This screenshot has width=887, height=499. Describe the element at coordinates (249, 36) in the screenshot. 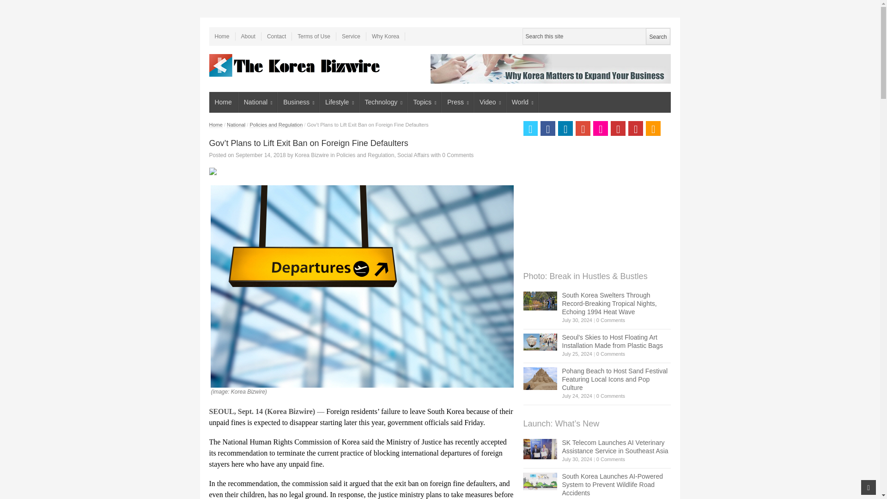

I see `About` at that location.